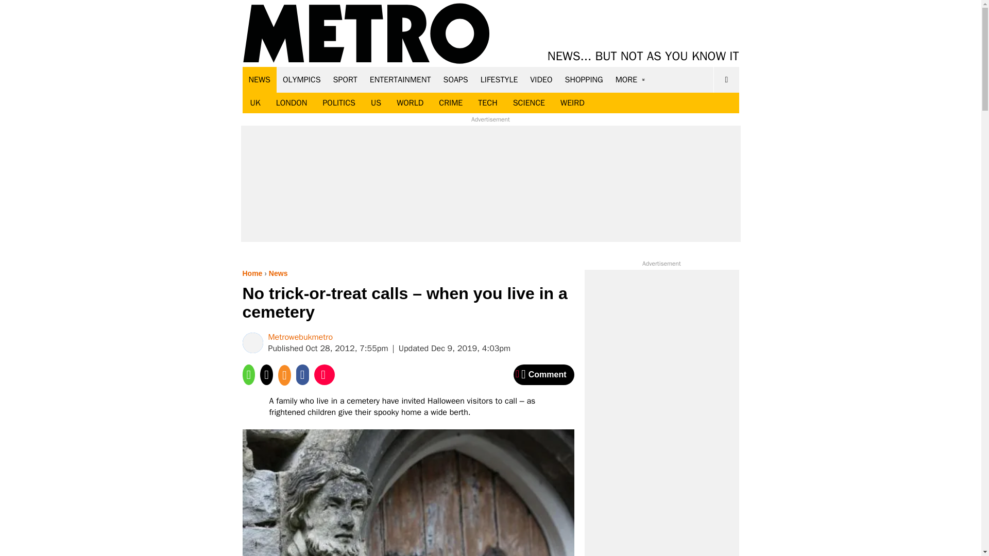 Image resolution: width=989 pixels, height=556 pixels. Describe the element at coordinates (255, 103) in the screenshot. I see `UK` at that location.